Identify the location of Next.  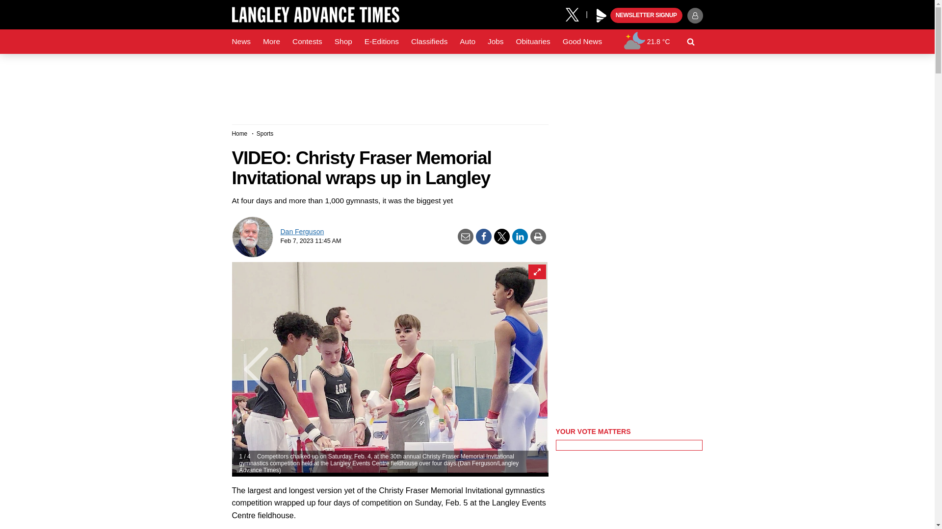
(530, 369).